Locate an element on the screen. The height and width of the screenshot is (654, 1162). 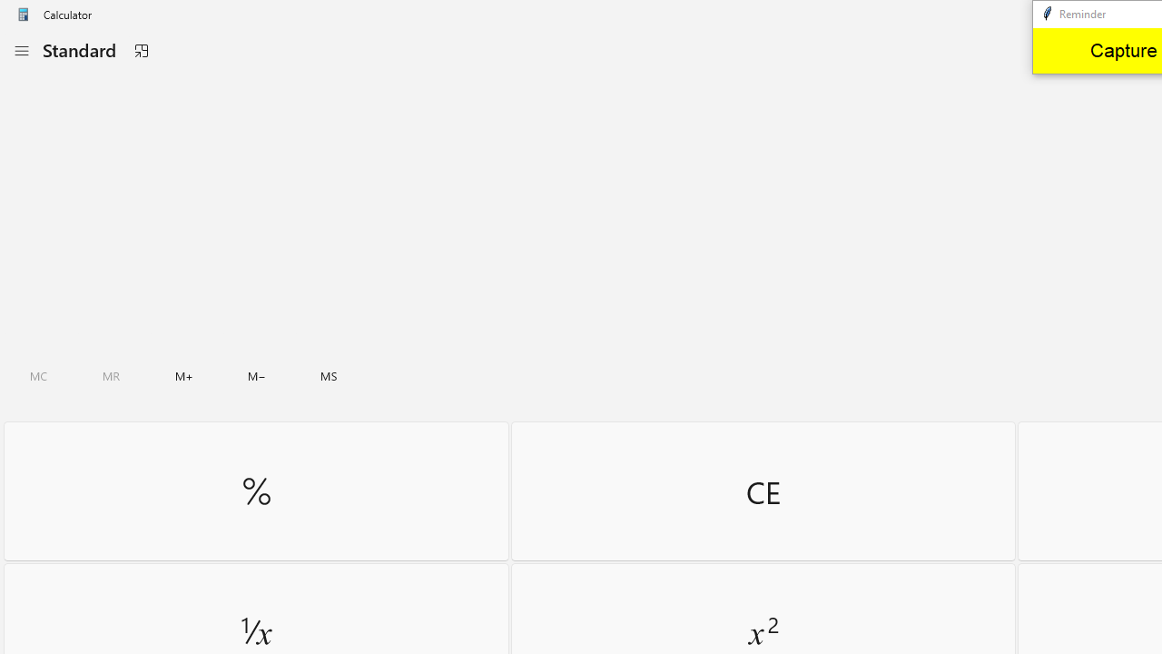
Keep on top is located at coordinates (141, 51).